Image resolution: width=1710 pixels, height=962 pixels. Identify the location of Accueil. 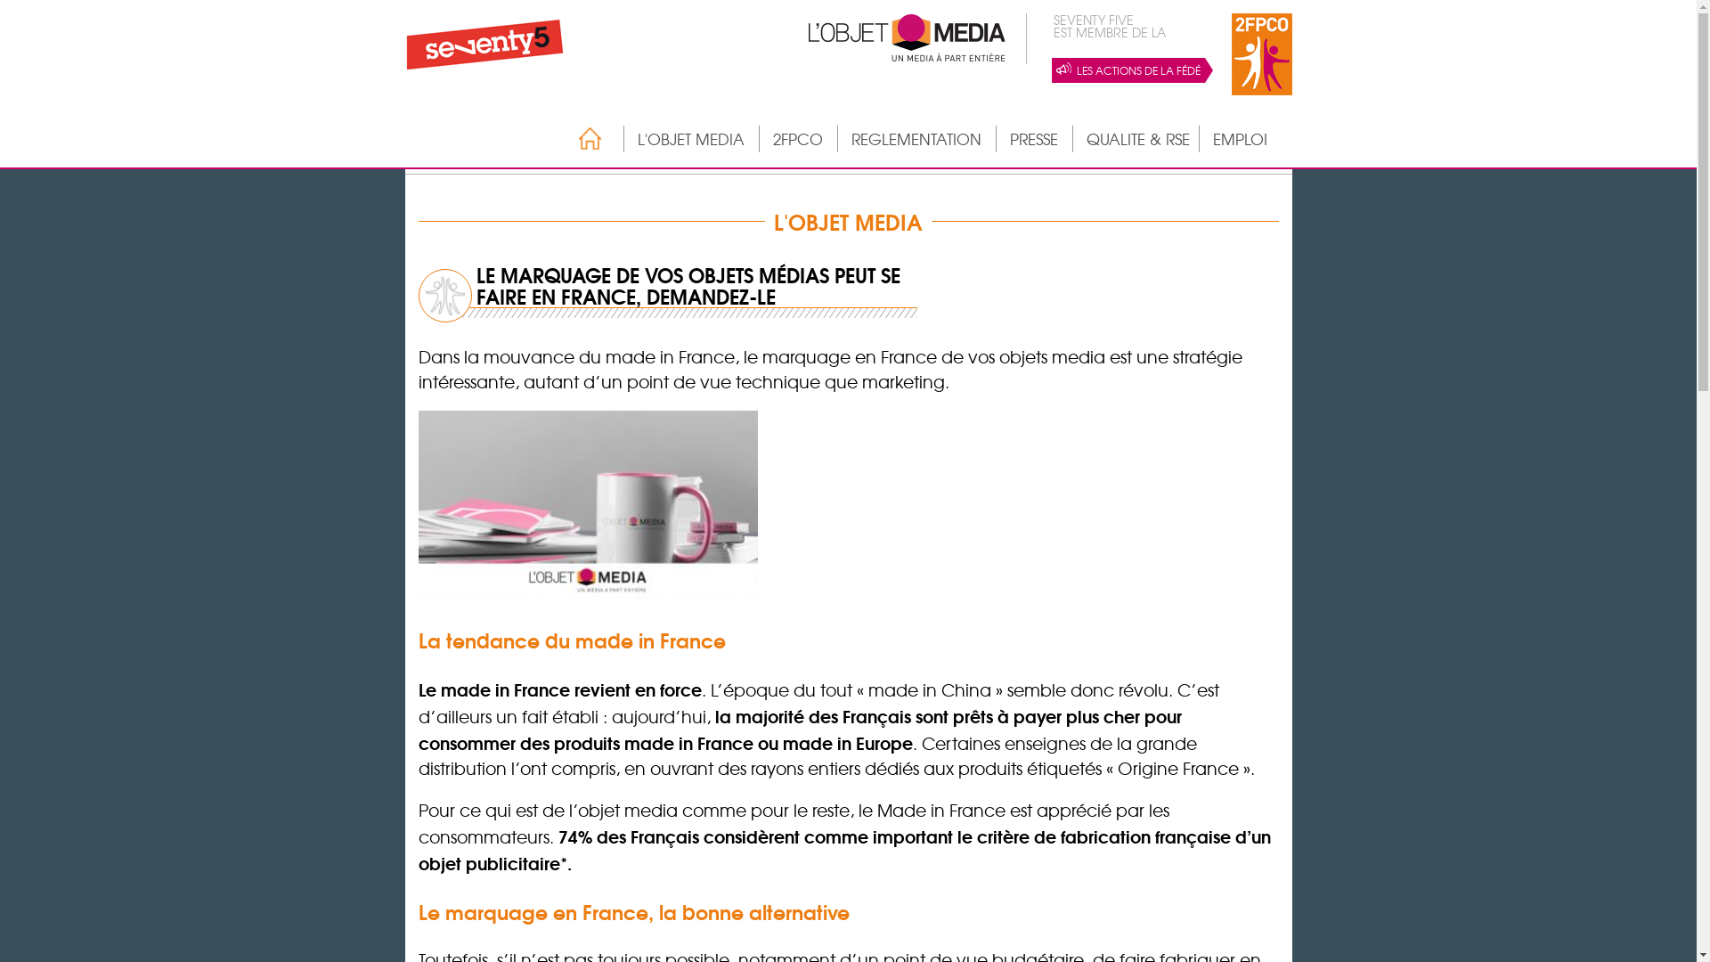
(581, 139).